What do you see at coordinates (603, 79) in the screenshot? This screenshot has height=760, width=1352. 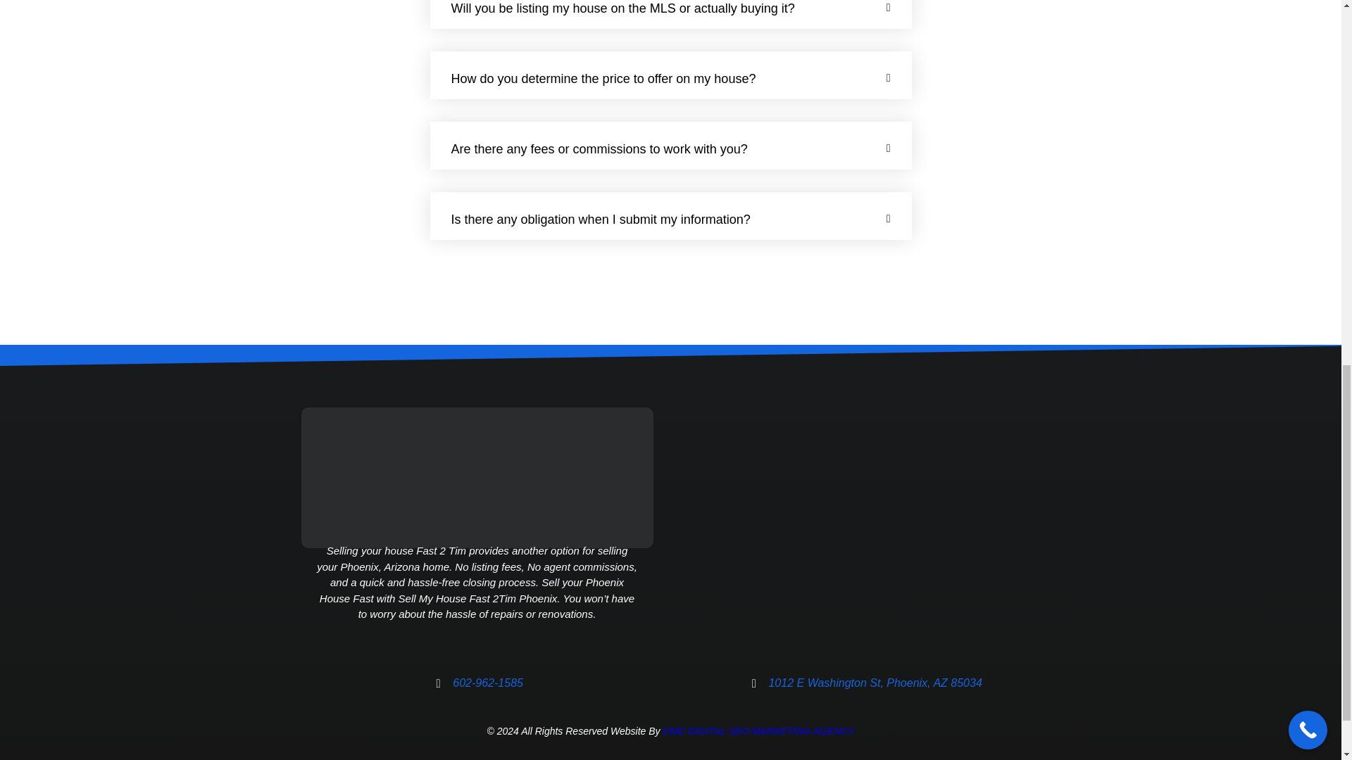 I see `How do you determine the price to offer on my house?` at bounding box center [603, 79].